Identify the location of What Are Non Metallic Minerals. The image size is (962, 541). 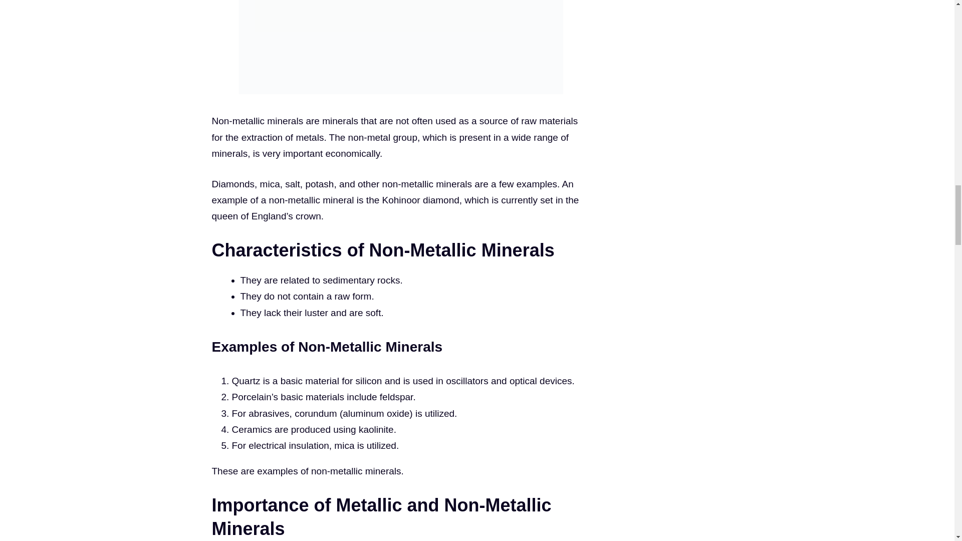
(400, 47).